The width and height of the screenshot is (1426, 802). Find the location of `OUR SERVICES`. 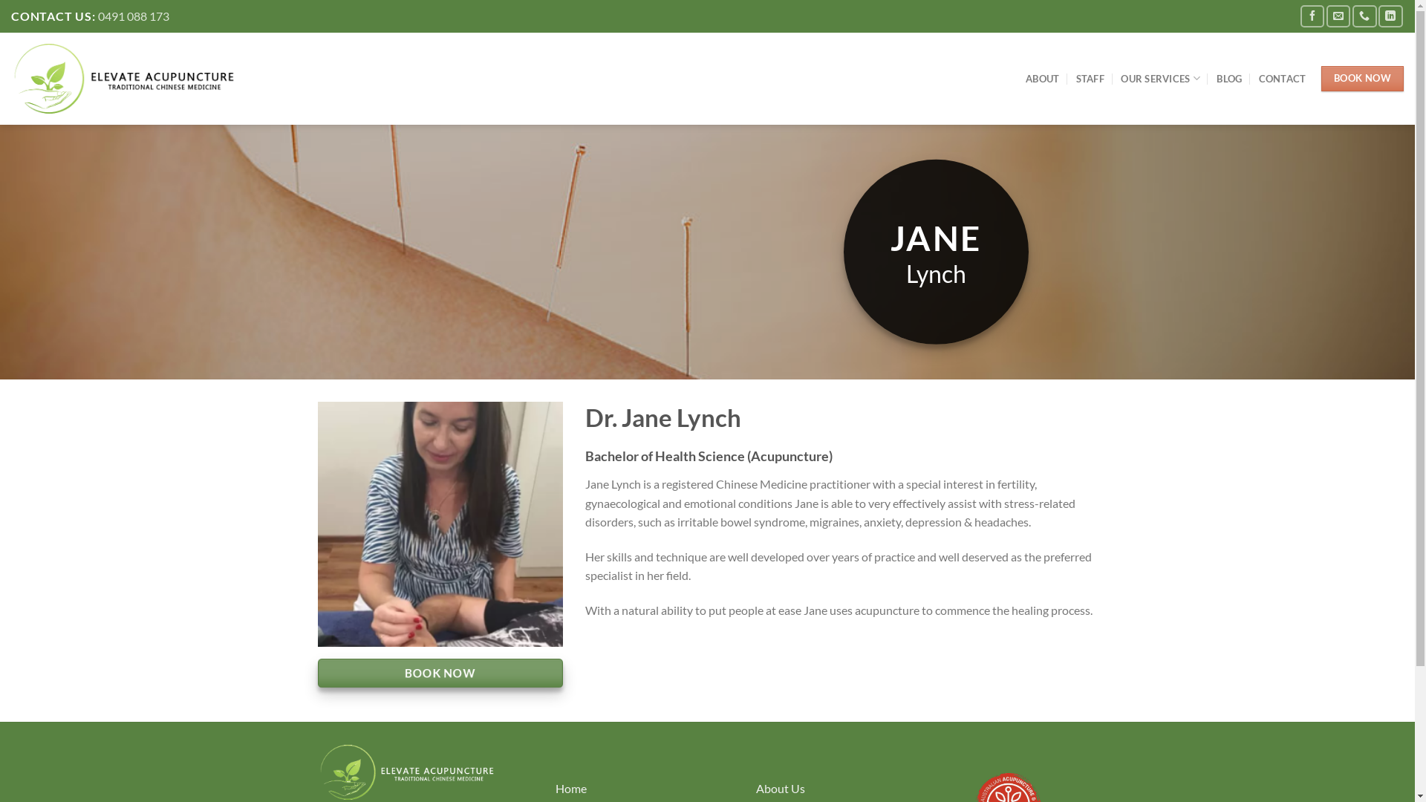

OUR SERVICES is located at coordinates (1160, 79).